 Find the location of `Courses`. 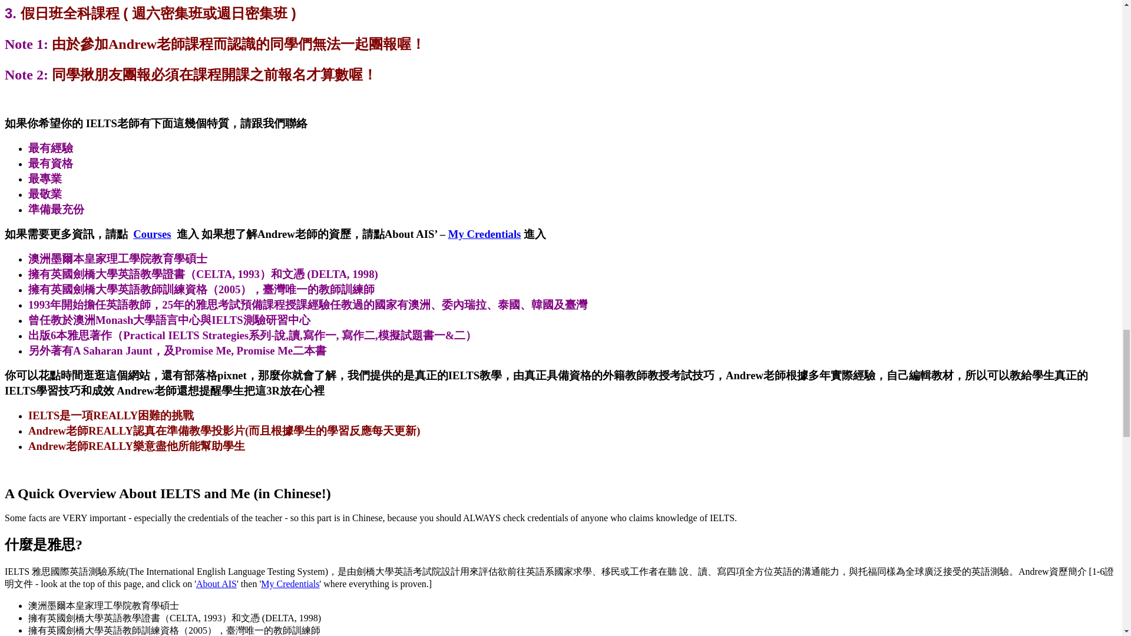

Courses is located at coordinates (152, 234).